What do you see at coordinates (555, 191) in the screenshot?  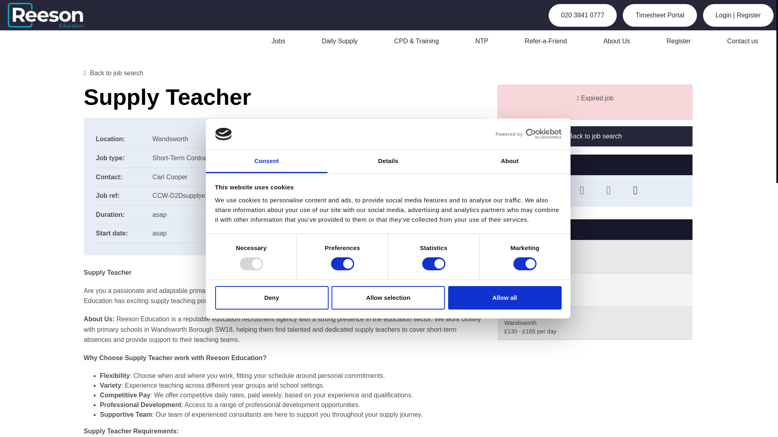 I see `Twitter` at bounding box center [555, 191].